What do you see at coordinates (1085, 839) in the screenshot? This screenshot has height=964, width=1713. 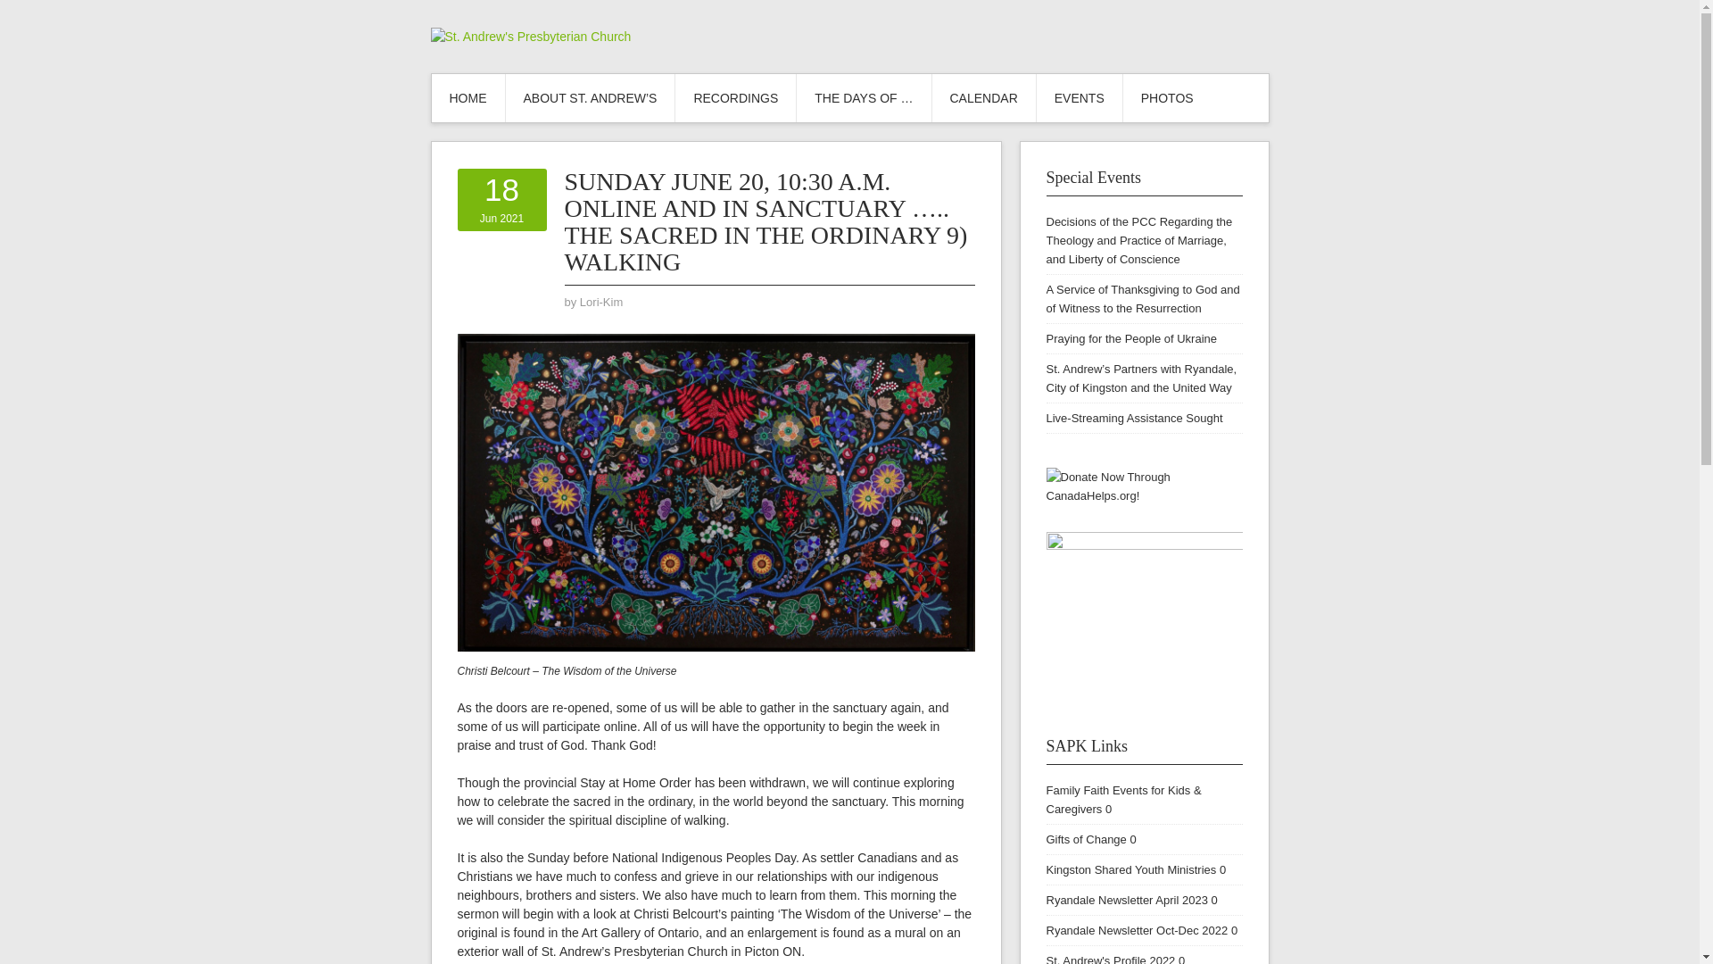 I see `Gifts of Change` at bounding box center [1085, 839].